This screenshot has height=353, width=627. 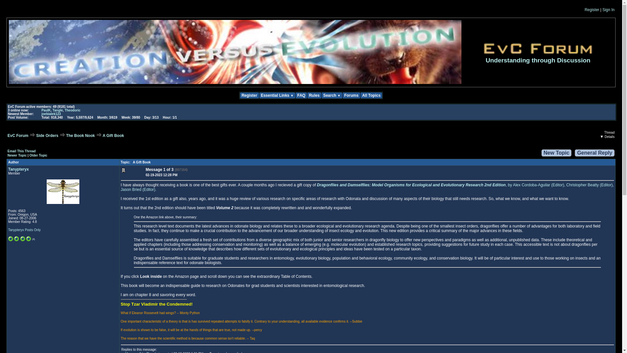 I want to click on Forums, so click(x=351, y=95).